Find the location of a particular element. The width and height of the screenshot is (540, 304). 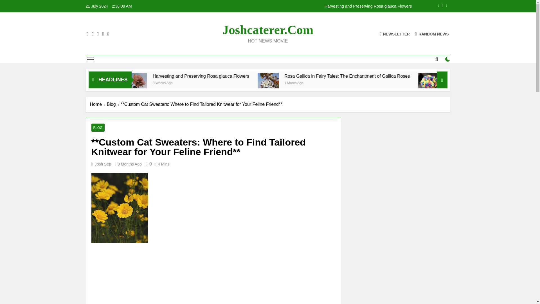

1 Month Ago is located at coordinates (372, 83).